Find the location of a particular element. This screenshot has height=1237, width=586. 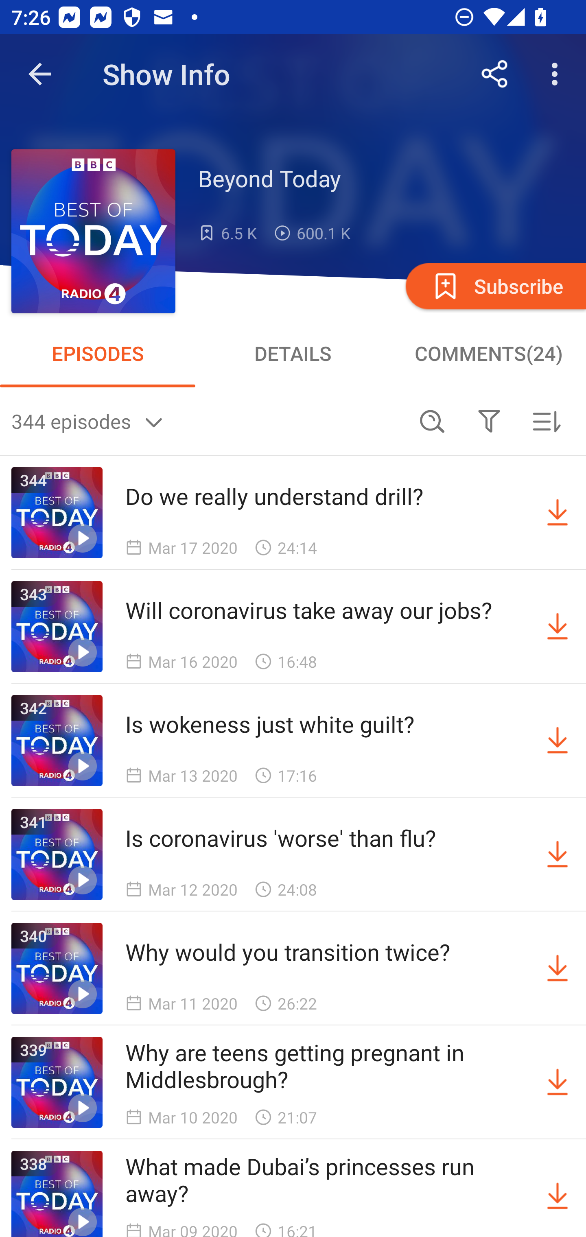

 Sorted by newest first is located at coordinates (546, 421).